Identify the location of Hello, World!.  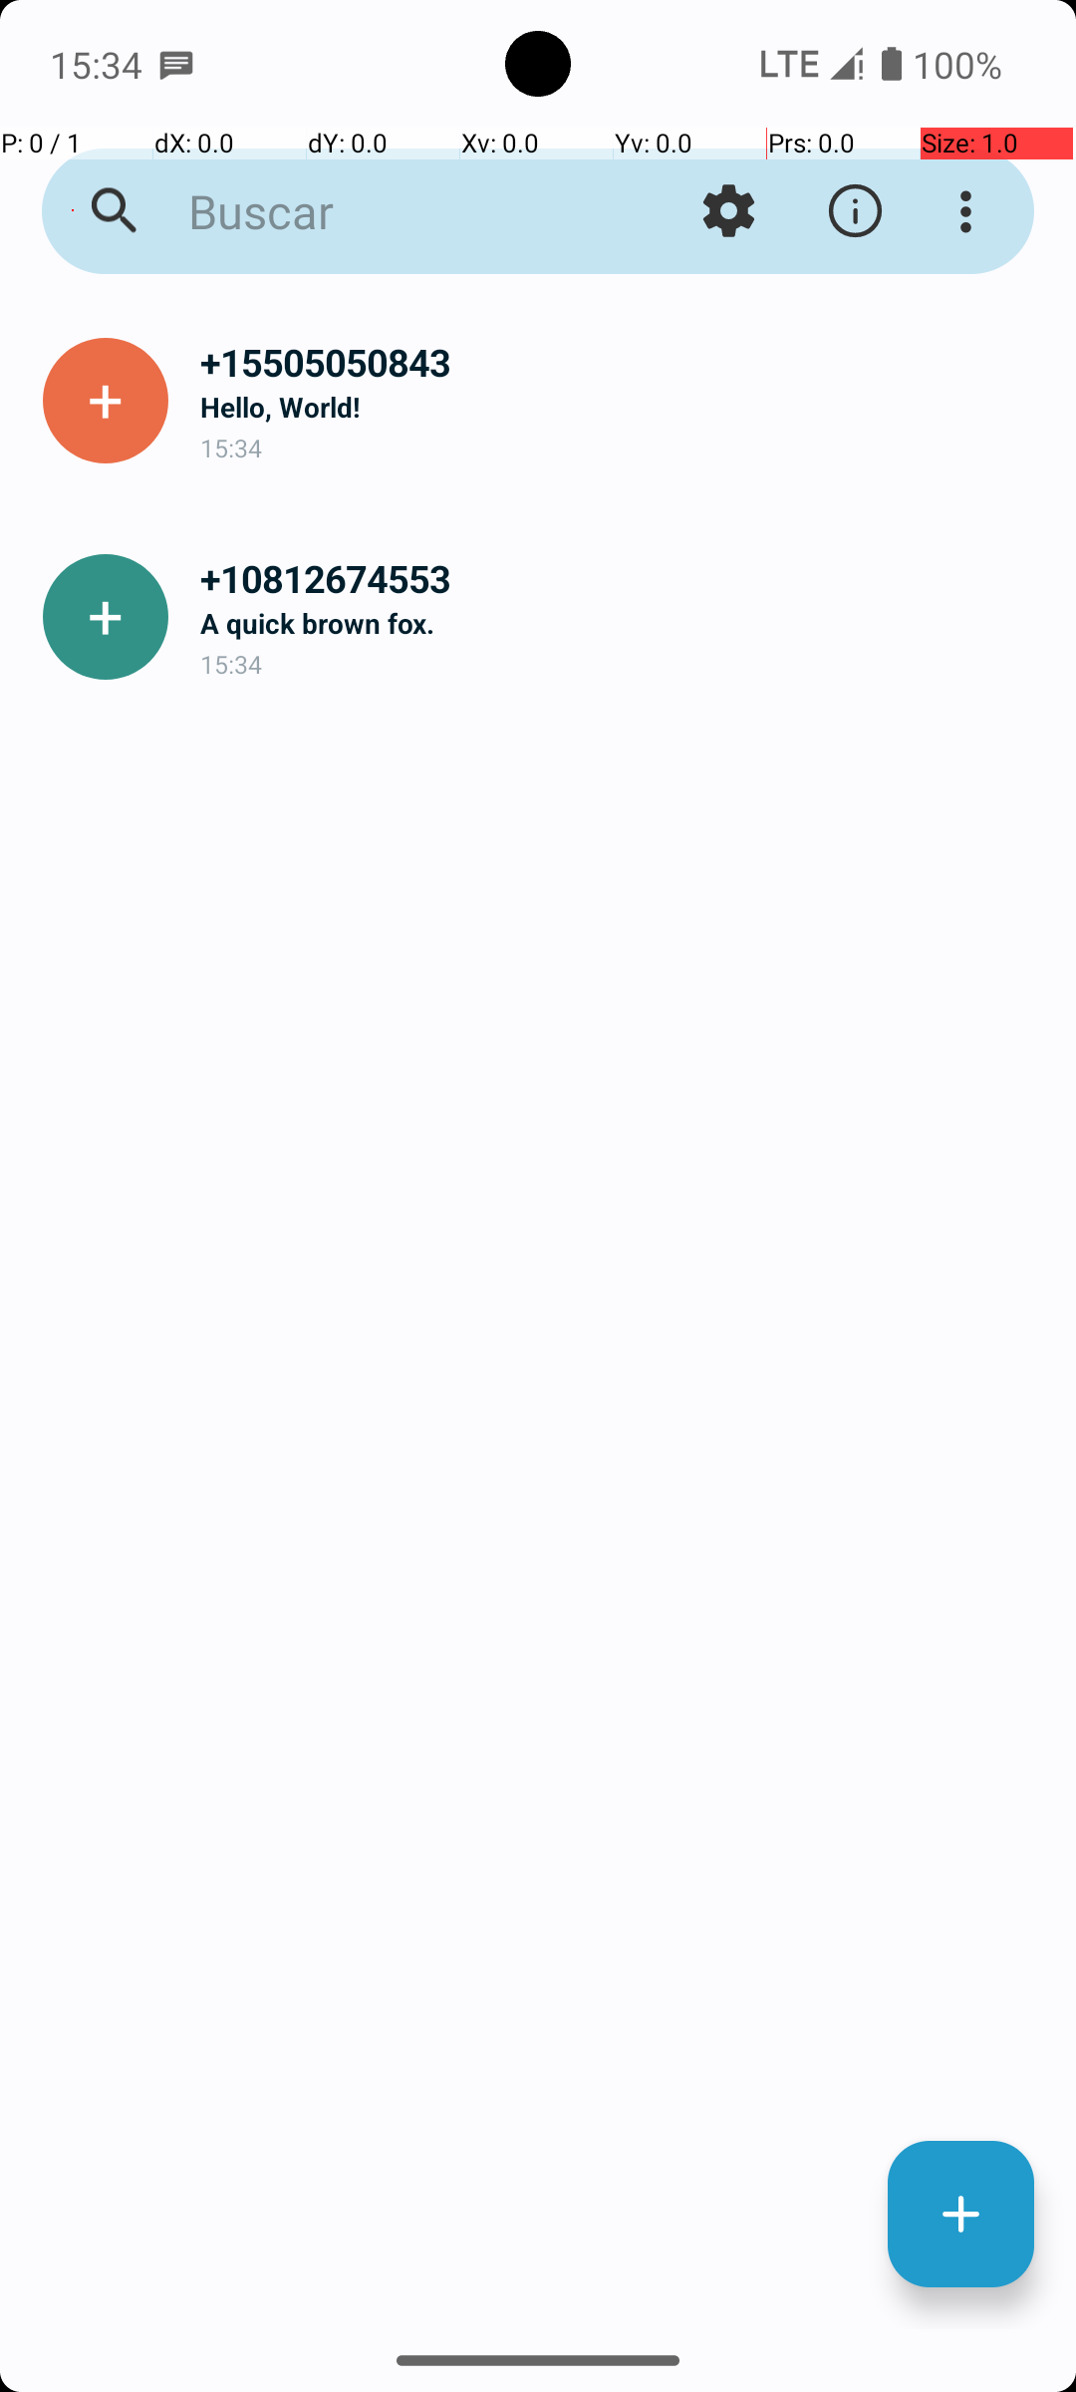
(622, 407).